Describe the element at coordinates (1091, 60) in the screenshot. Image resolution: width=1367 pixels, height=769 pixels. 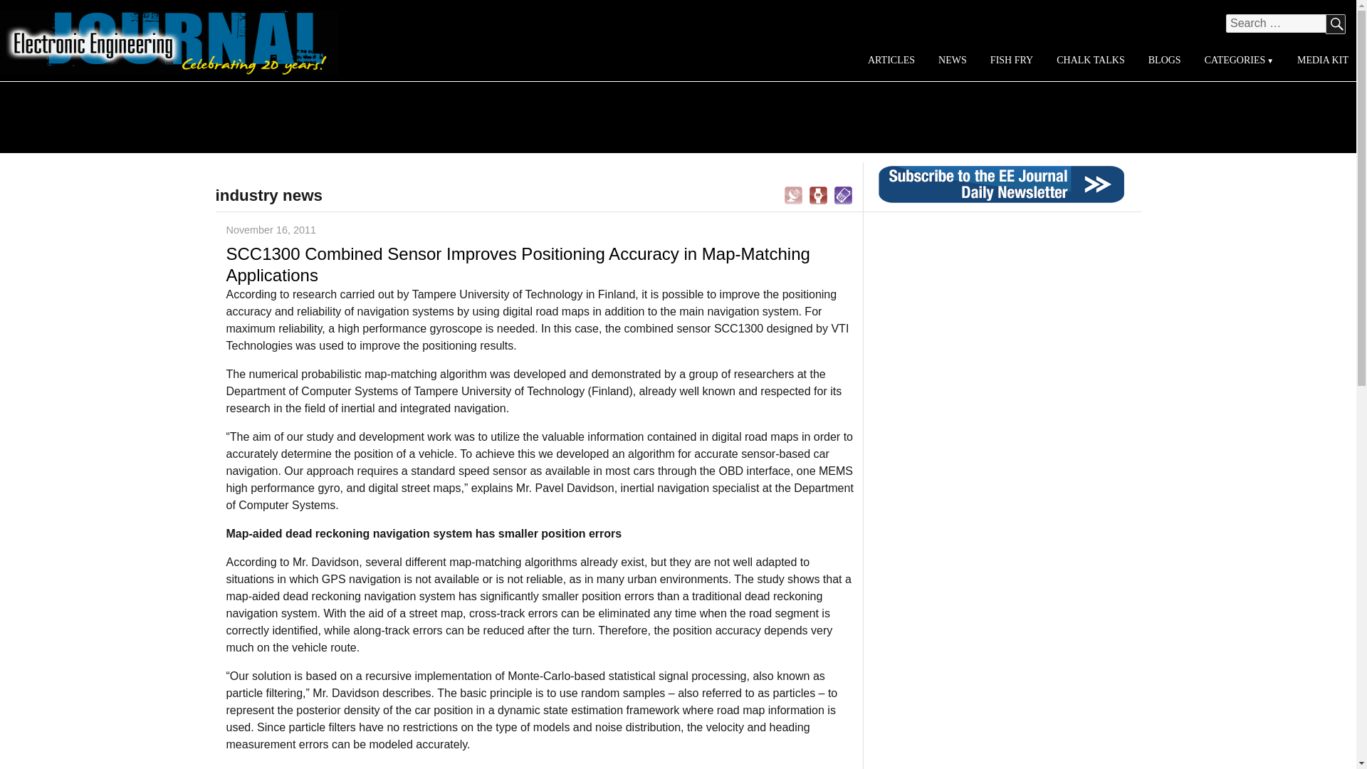
I see `CHALK TALKS` at that location.